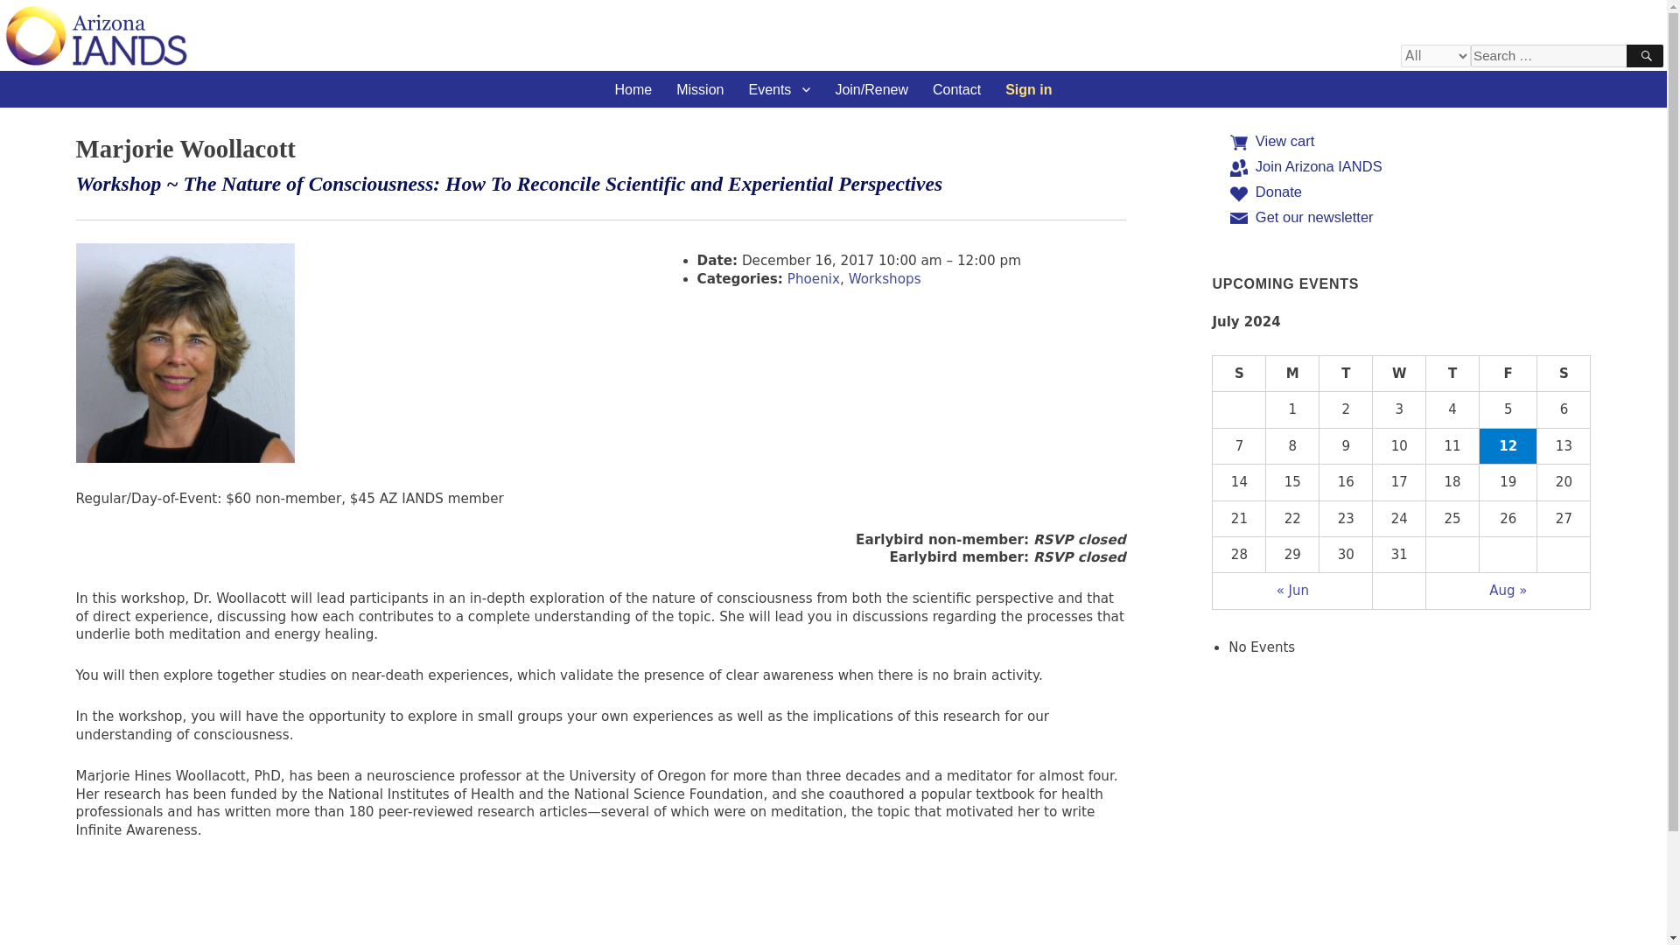  I want to click on SEARCH, so click(1644, 55).